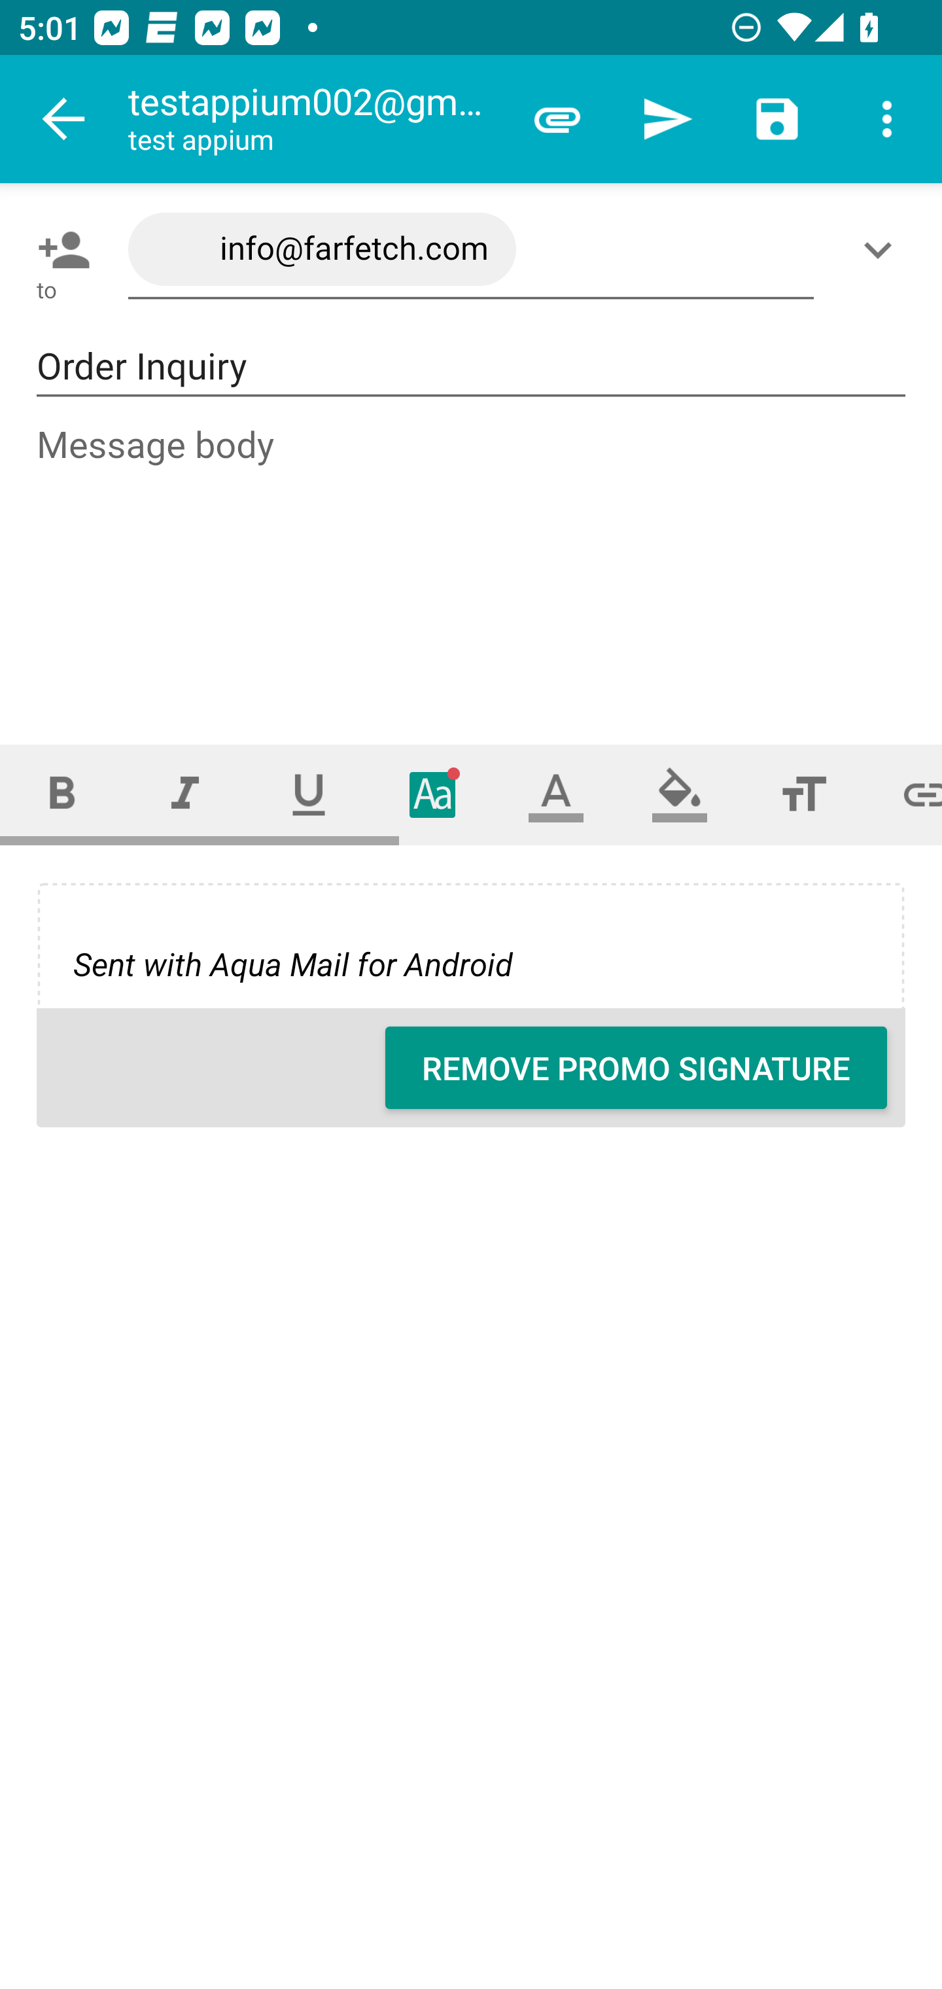 The image size is (942, 1989). Describe the element at coordinates (64, 119) in the screenshot. I see `Navigate up` at that location.